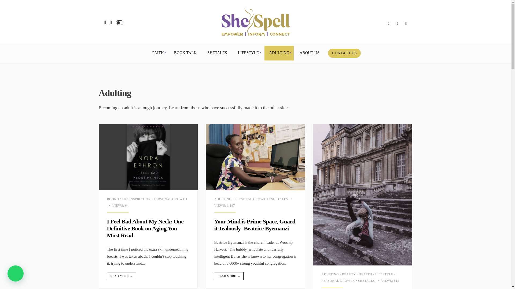 The image size is (515, 289). I want to click on Instagram, so click(397, 24).